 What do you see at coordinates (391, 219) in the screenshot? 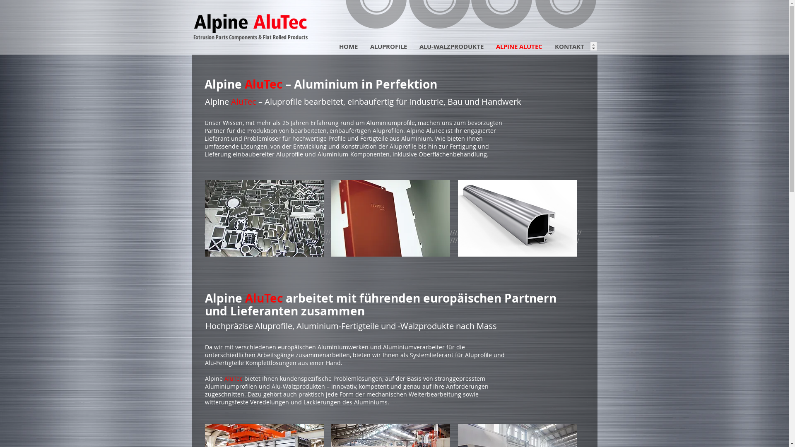
I see `Otefal_261.jpg` at bounding box center [391, 219].